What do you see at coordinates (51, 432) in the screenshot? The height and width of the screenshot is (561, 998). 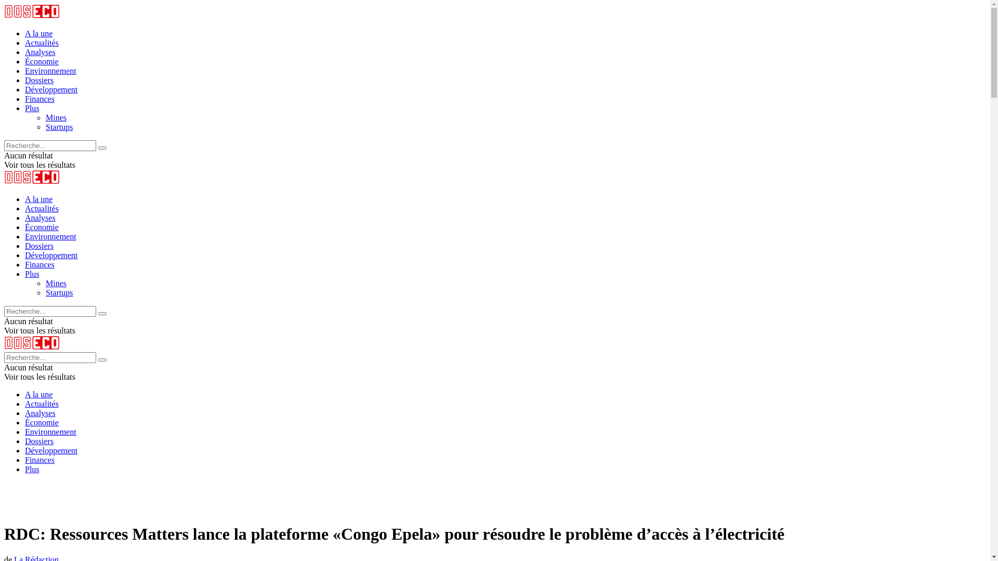 I see `Environnement` at bounding box center [51, 432].